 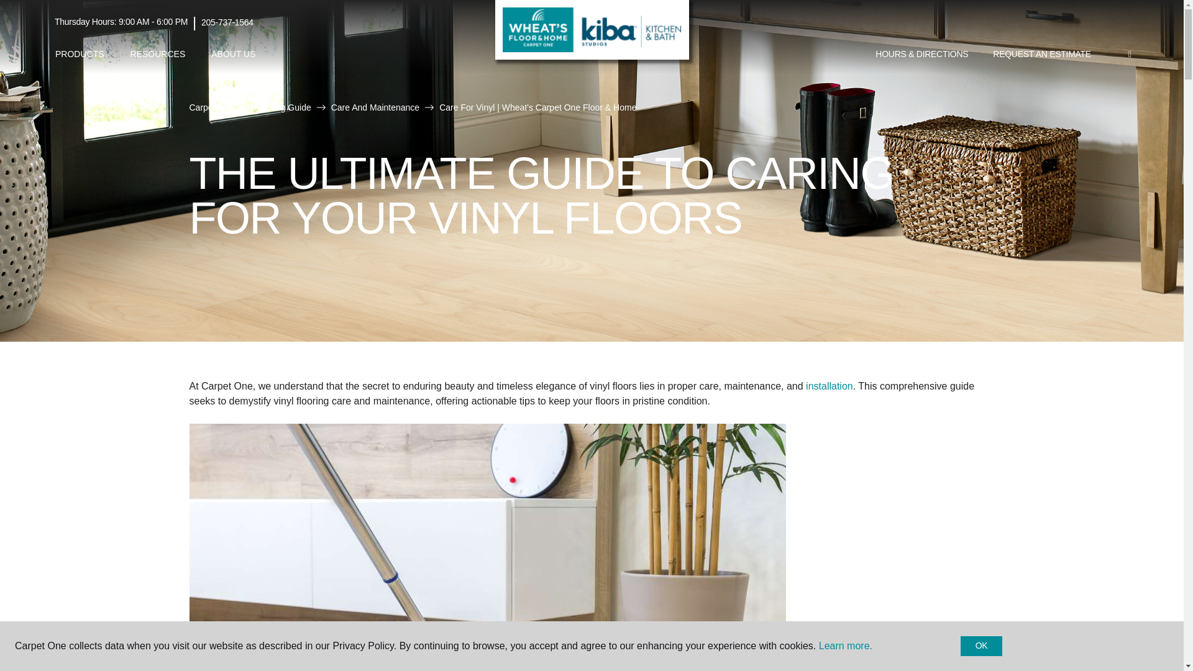 I want to click on ABOUT US, so click(x=233, y=54).